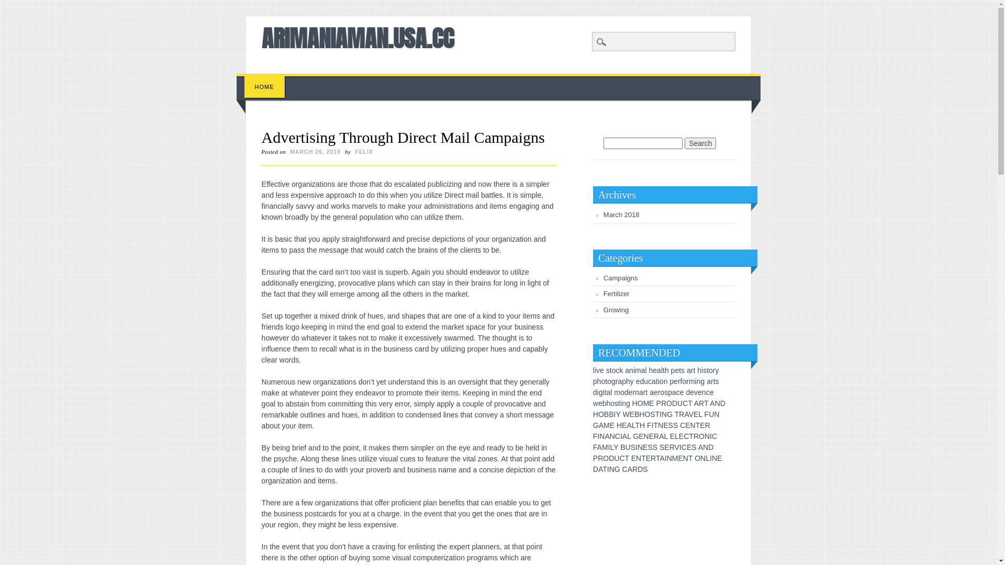  I want to click on o, so click(662, 381).